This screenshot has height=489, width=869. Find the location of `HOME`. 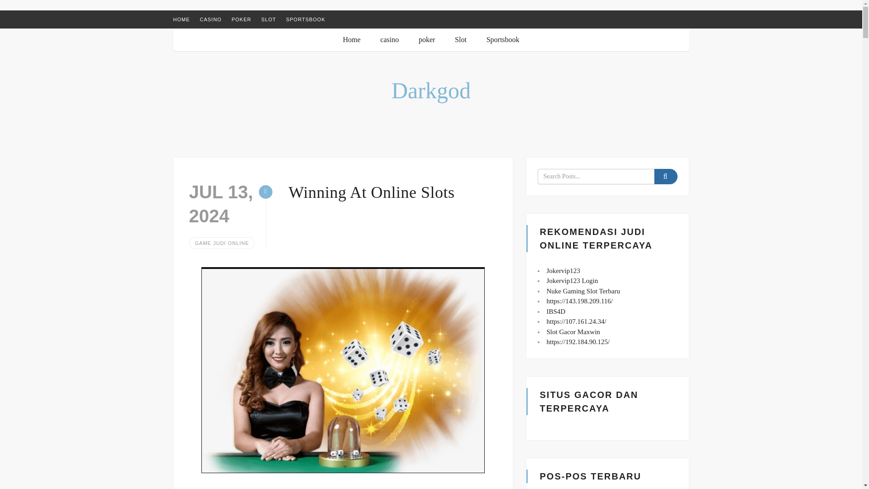

HOME is located at coordinates (181, 19).